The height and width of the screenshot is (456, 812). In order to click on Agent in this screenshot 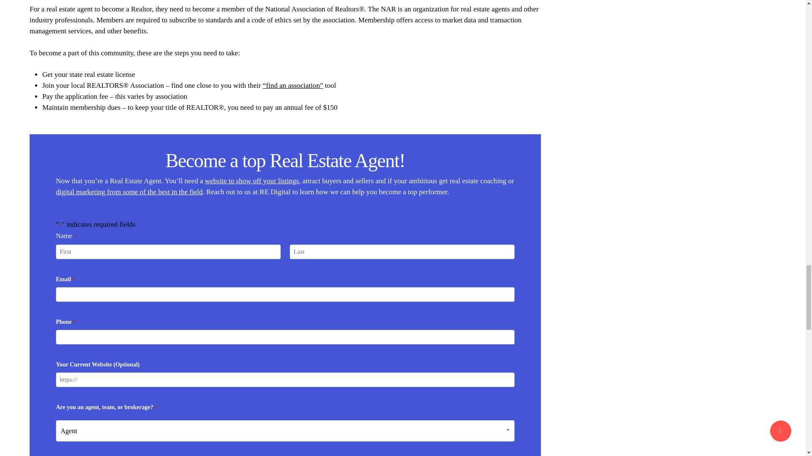, I will do `click(285, 430)`.